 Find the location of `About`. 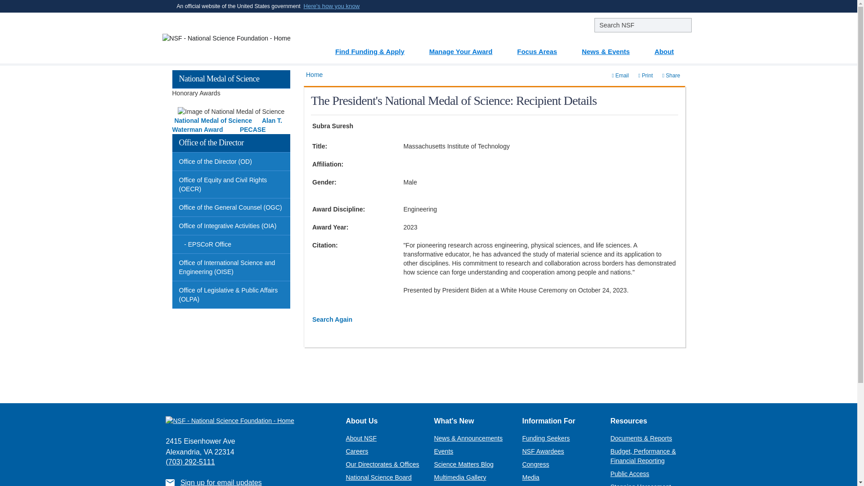

About is located at coordinates (670, 48).